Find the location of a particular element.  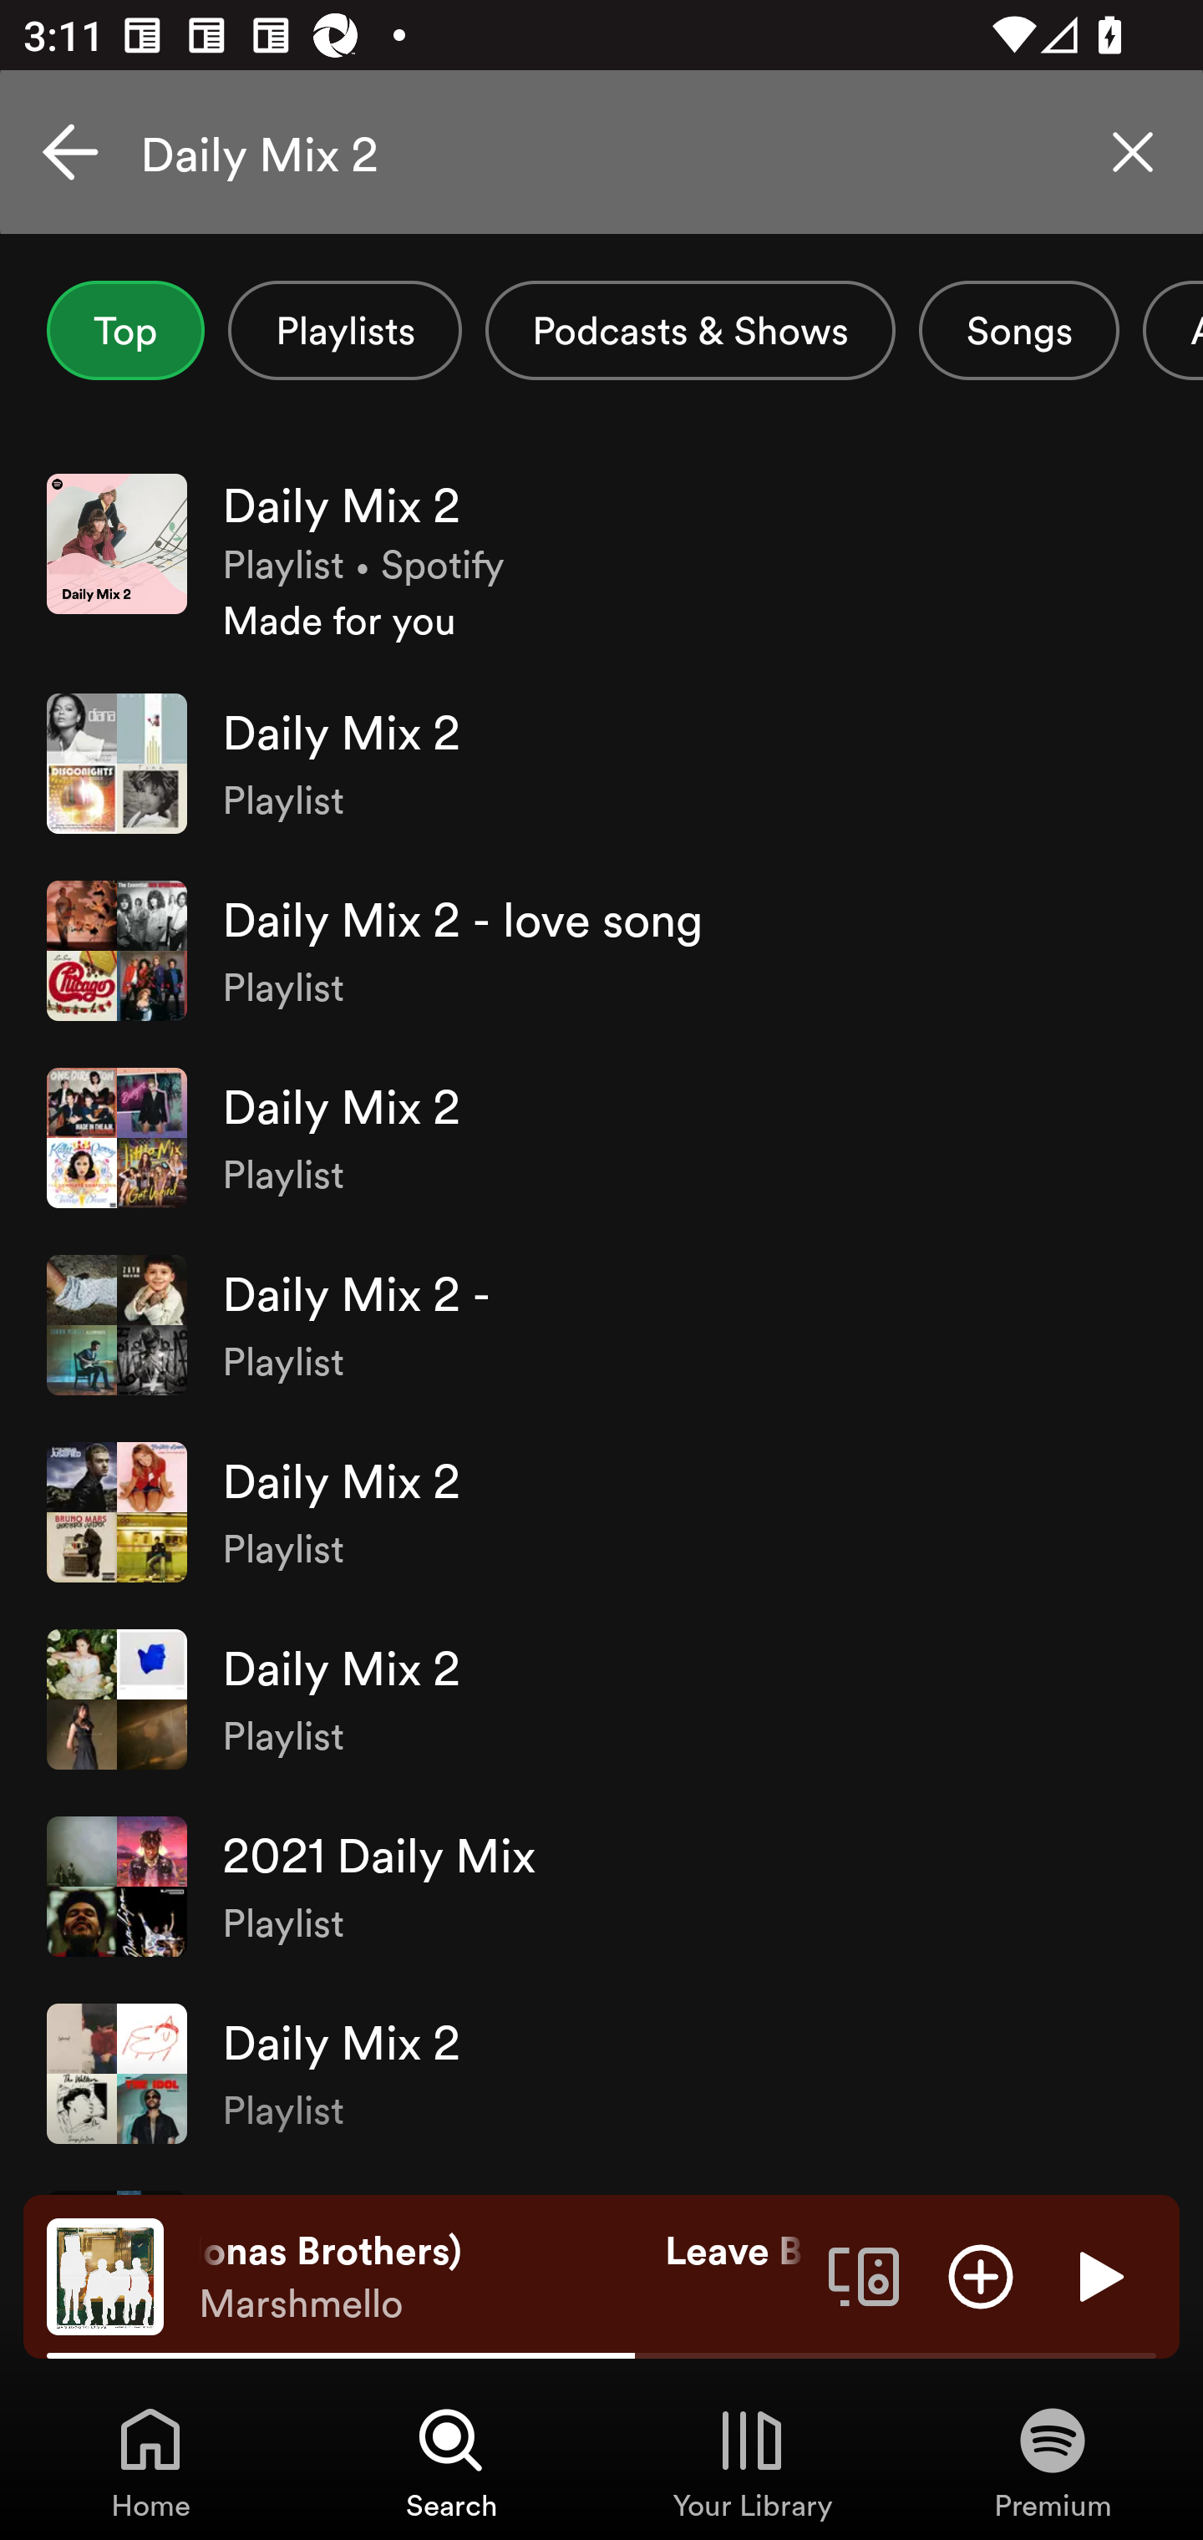

Daily Mix 2 Playlist is located at coordinates (601, 1699).